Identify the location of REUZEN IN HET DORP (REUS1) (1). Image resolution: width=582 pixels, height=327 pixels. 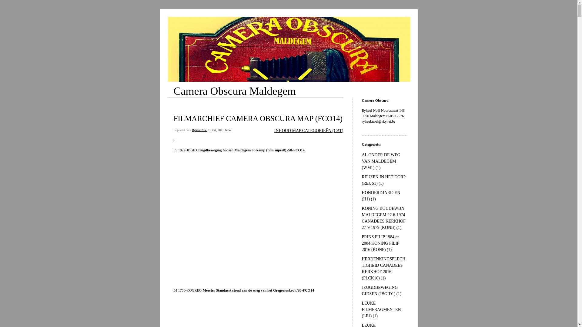
(384, 180).